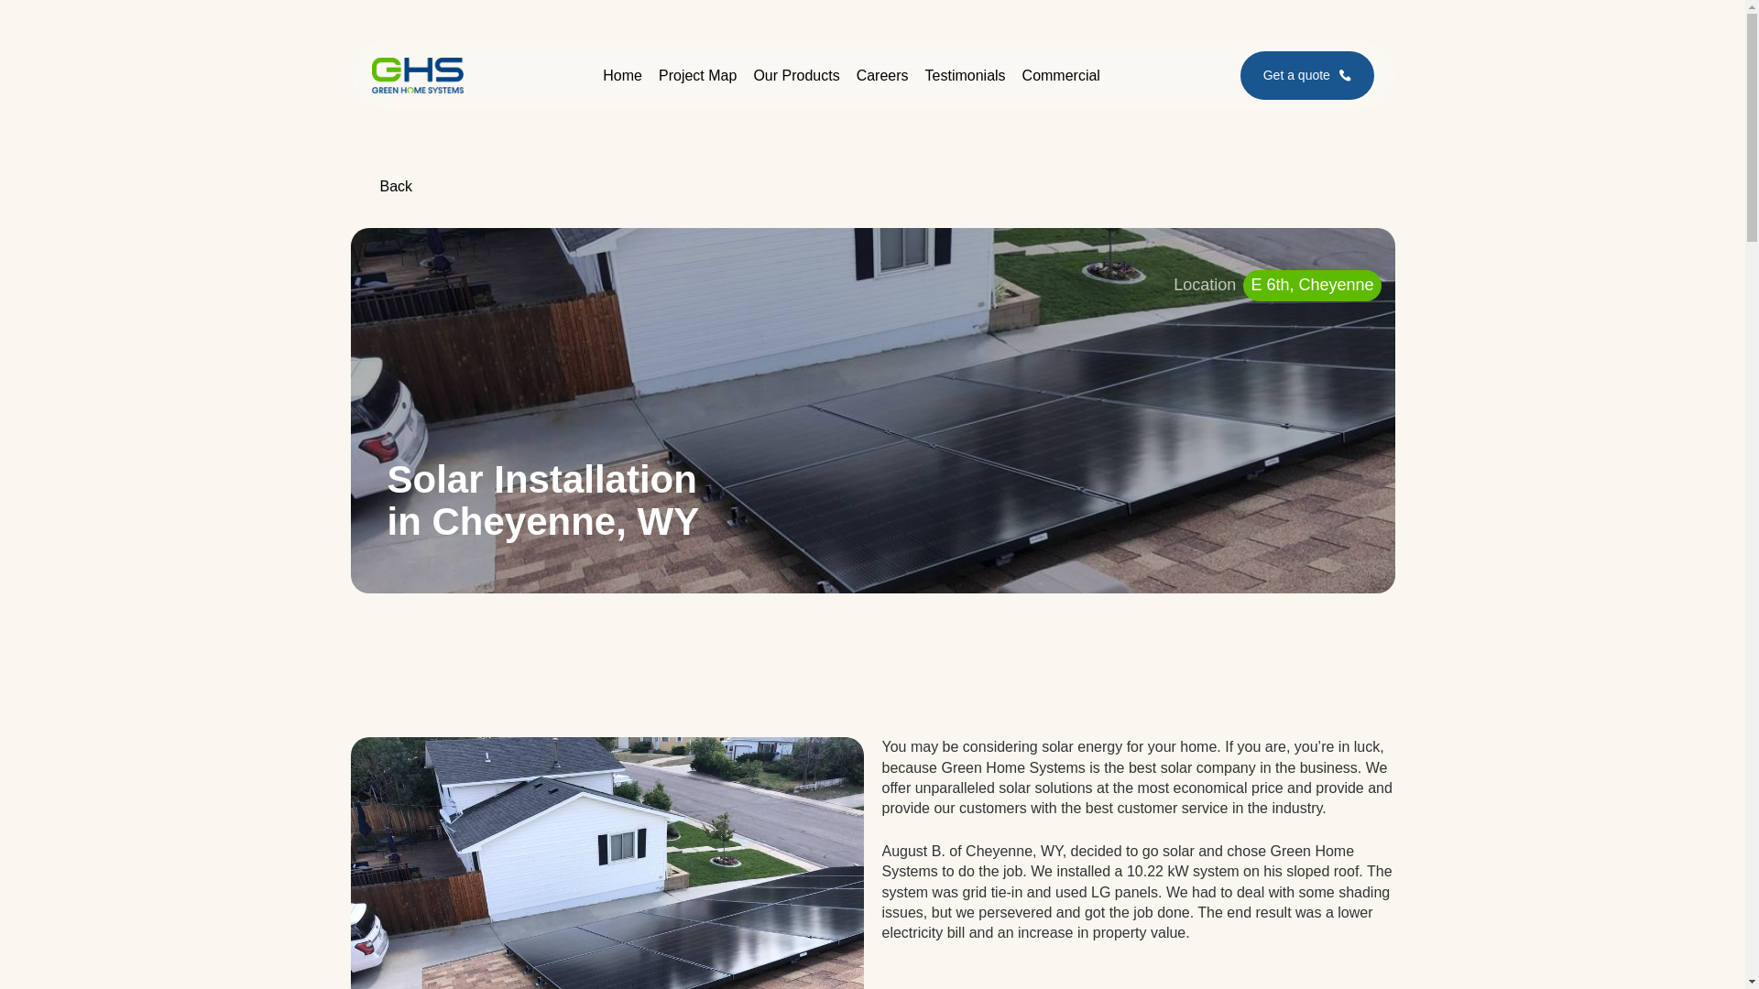 The height and width of the screenshot is (989, 1759). I want to click on Testimonials, so click(966, 75).